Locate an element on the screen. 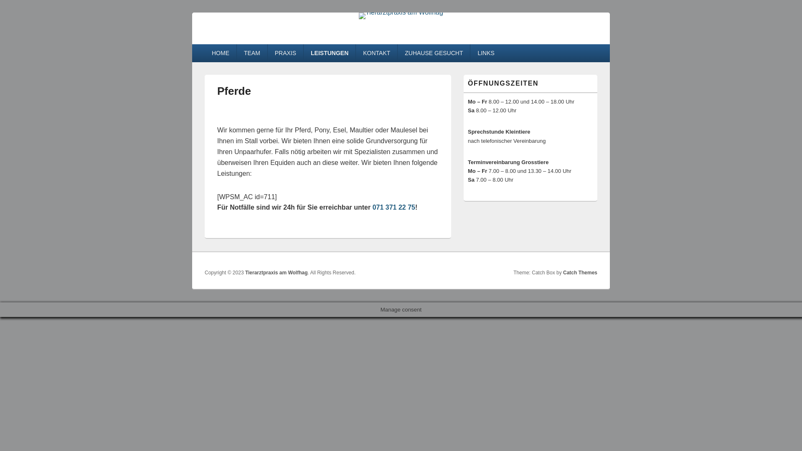 The height and width of the screenshot is (451, 802). Tierarztpraxis am Wolfhag is located at coordinates (401, 13).